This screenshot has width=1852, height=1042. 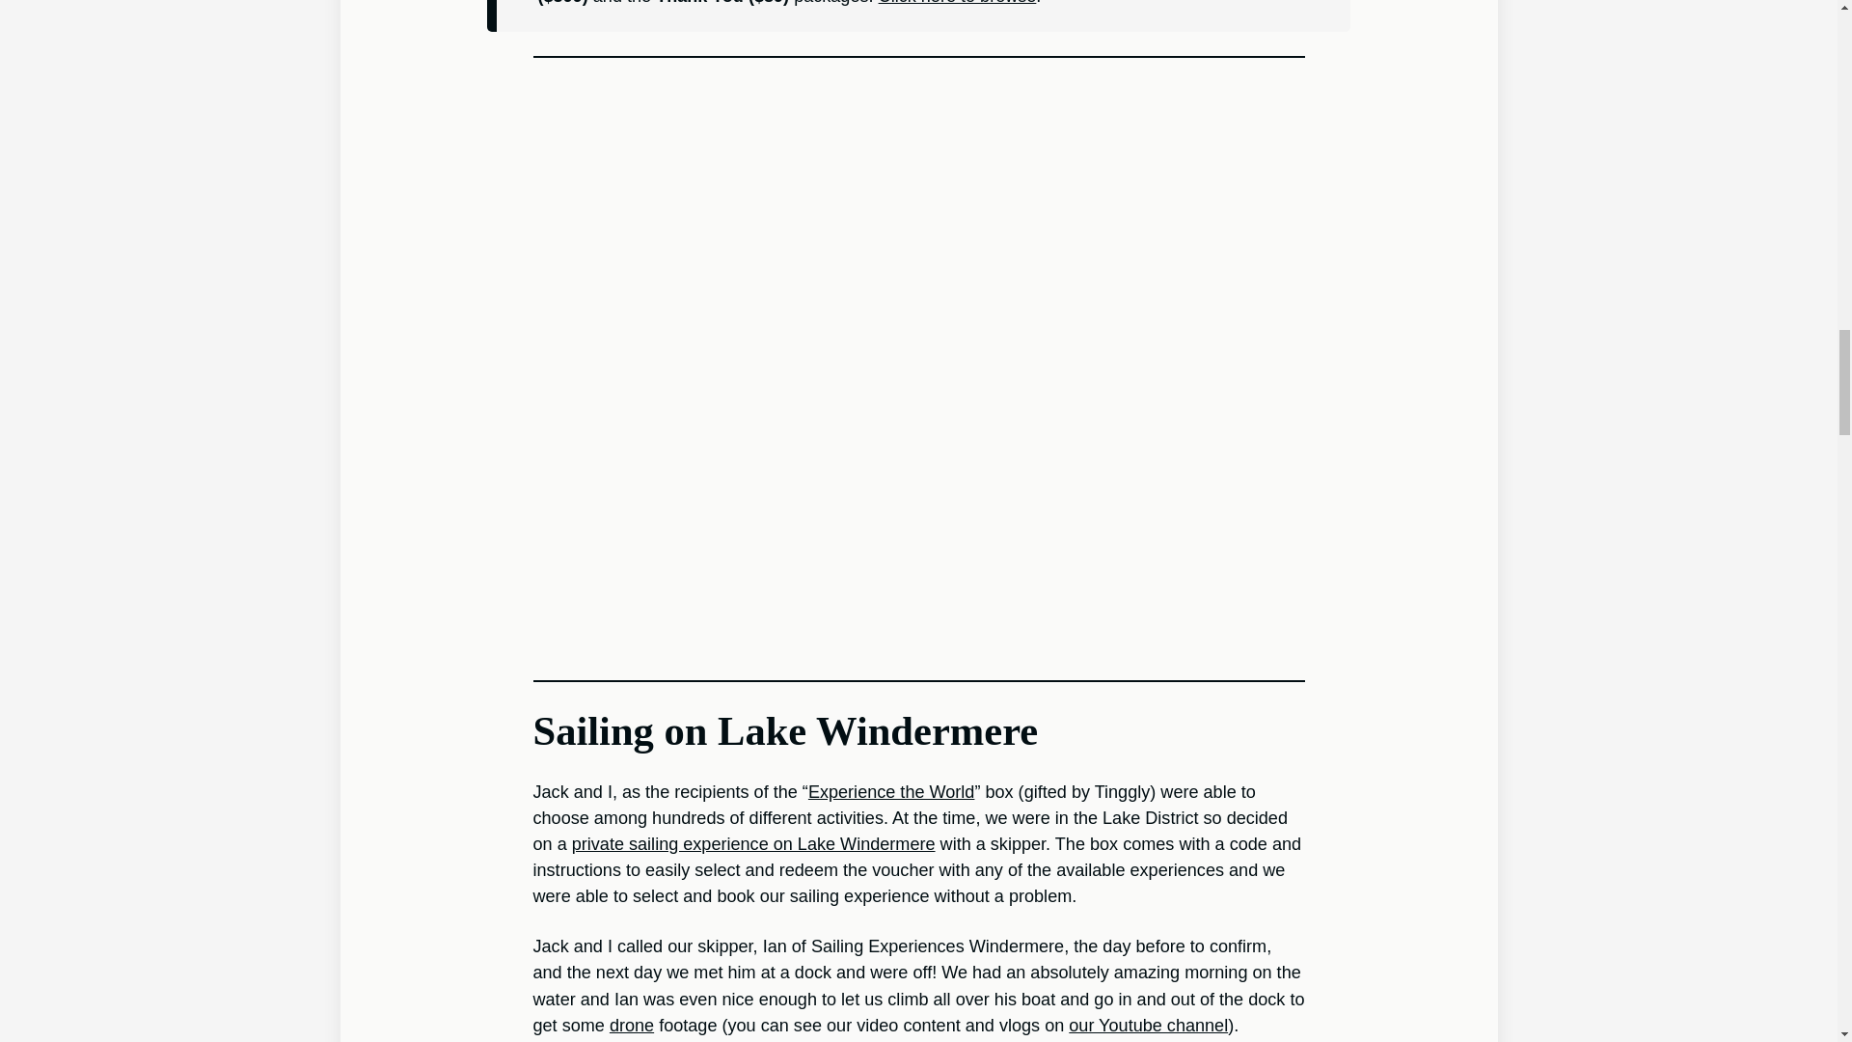 I want to click on Tinggly: Experience the World, so click(x=891, y=791).